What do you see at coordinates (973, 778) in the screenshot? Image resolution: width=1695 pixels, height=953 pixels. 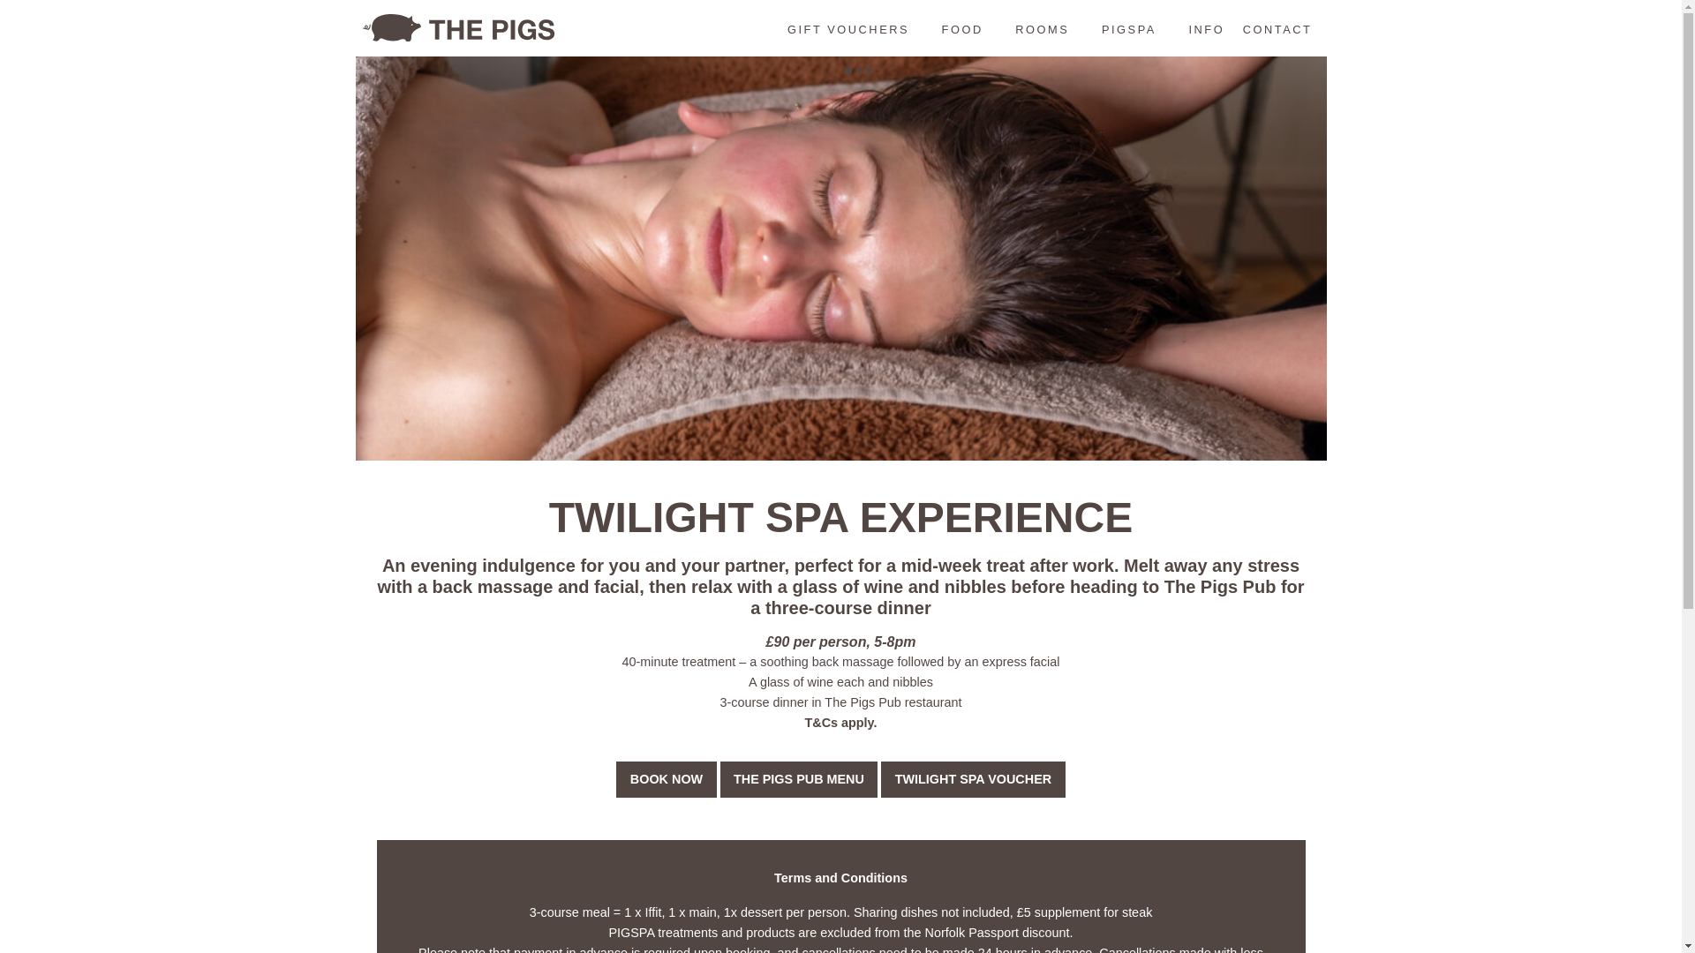 I see `TWILIGHT SPA VOUCHER` at bounding box center [973, 778].